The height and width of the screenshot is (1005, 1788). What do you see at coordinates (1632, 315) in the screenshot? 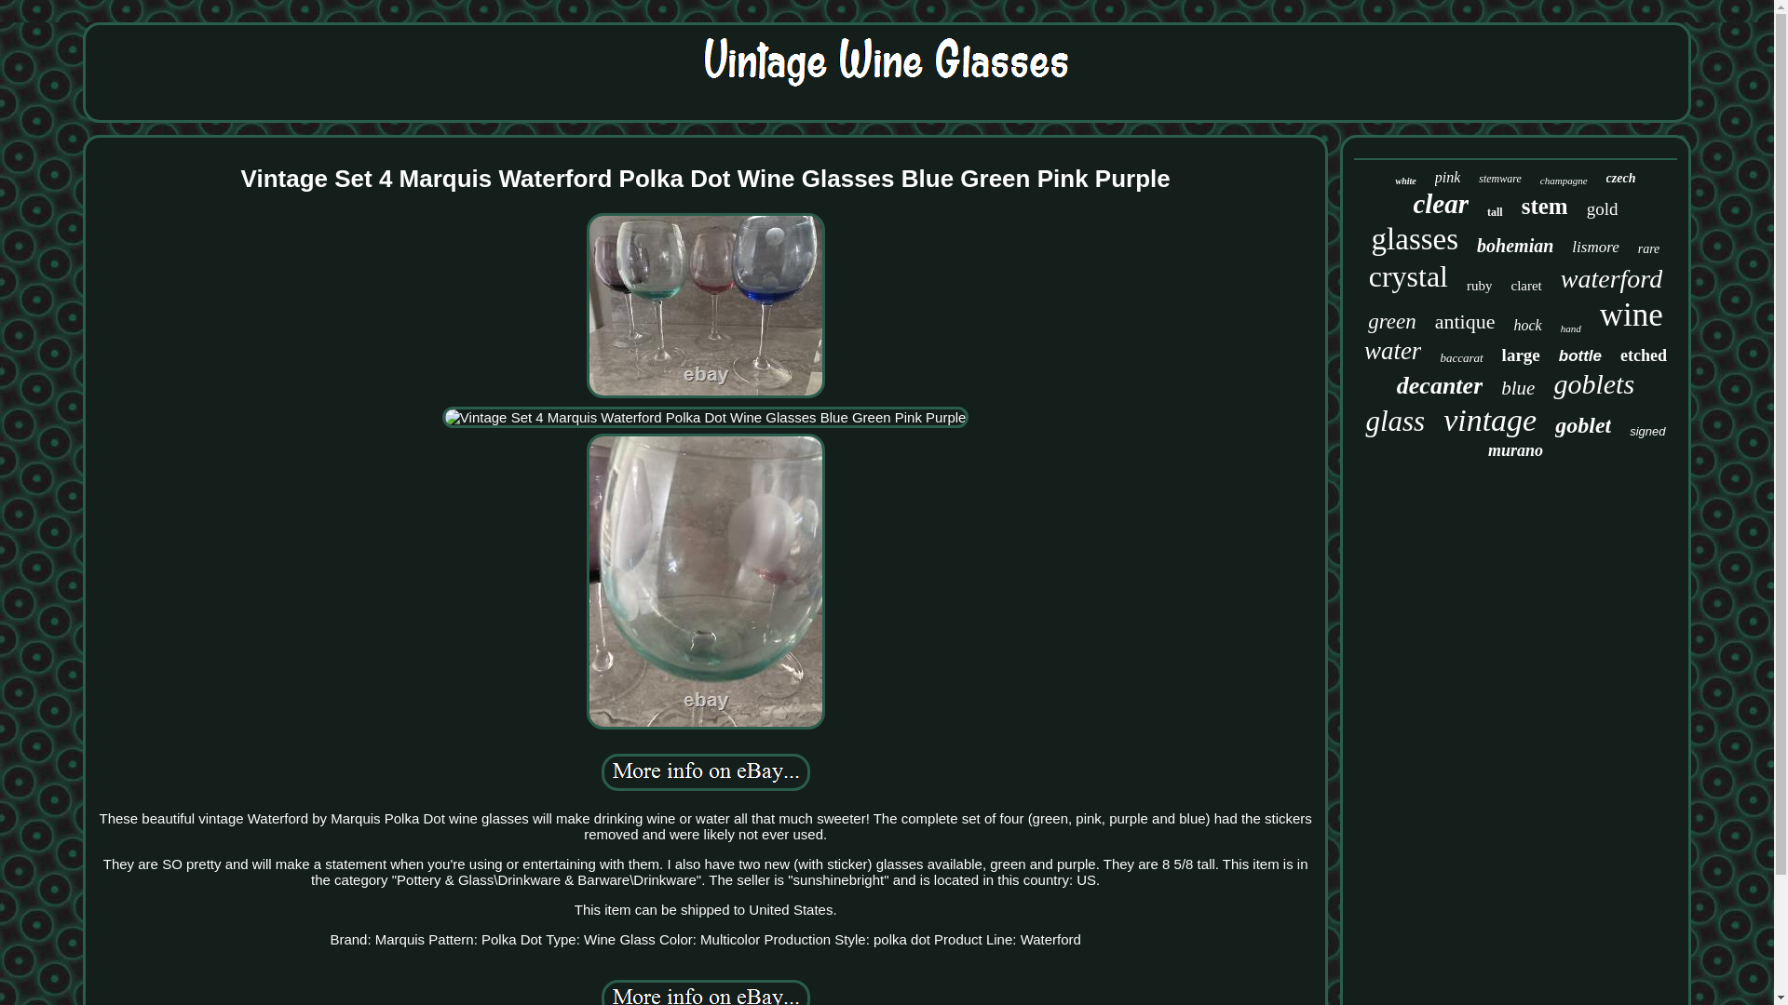
I see `wine` at bounding box center [1632, 315].